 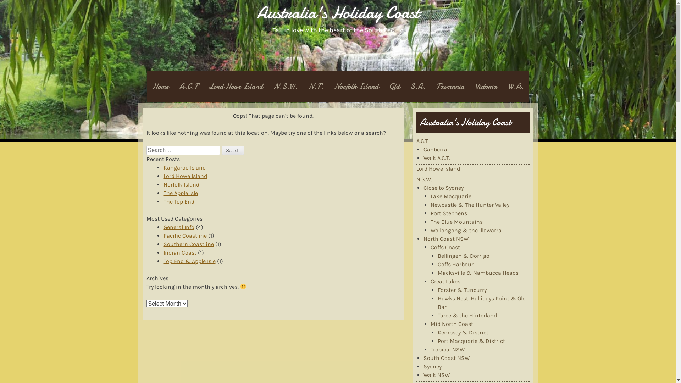 I want to click on Tropical NSW, so click(x=448, y=350).